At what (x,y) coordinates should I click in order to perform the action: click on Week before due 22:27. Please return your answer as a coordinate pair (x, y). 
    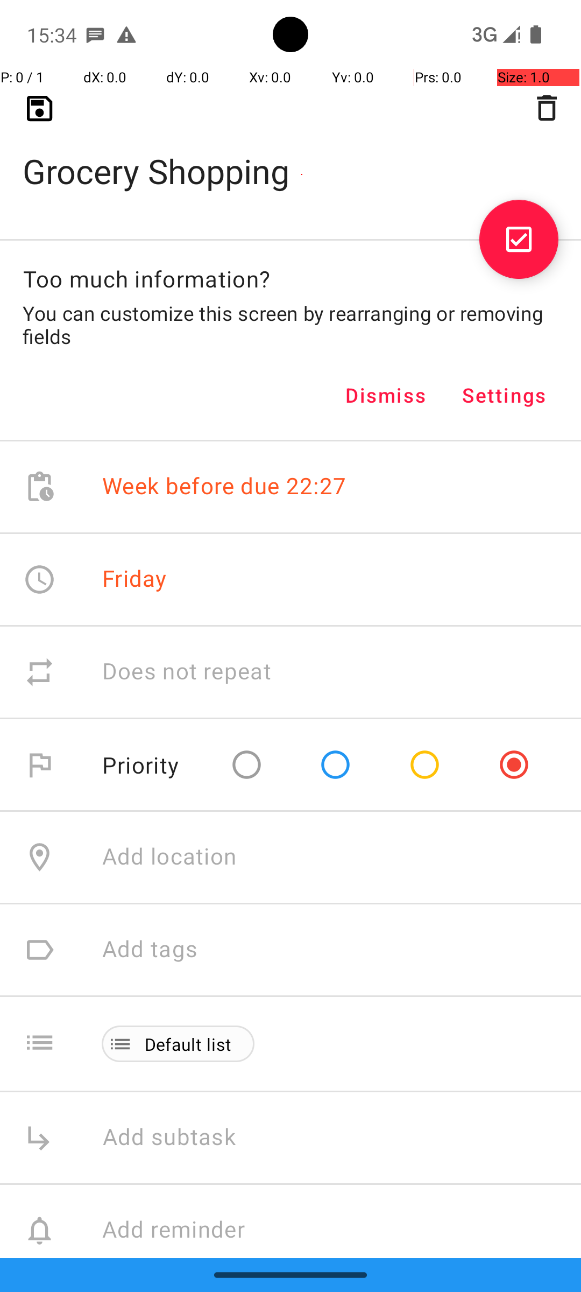
    Looking at the image, I should click on (224, 487).